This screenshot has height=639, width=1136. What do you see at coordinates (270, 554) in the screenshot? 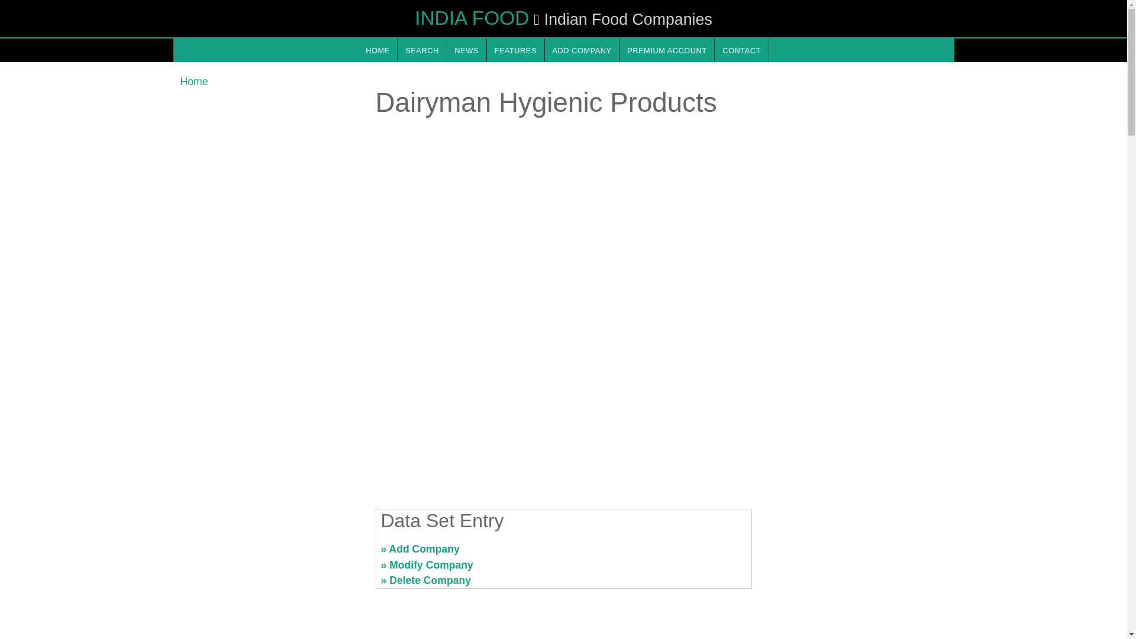
I see `Advertisement` at bounding box center [270, 554].